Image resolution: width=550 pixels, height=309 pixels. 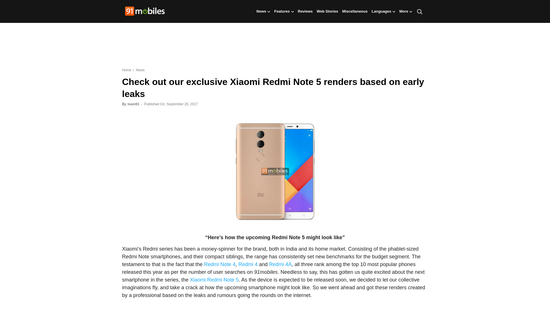 What do you see at coordinates (412, 39) in the screenshot?
I see `Search` at bounding box center [412, 39].